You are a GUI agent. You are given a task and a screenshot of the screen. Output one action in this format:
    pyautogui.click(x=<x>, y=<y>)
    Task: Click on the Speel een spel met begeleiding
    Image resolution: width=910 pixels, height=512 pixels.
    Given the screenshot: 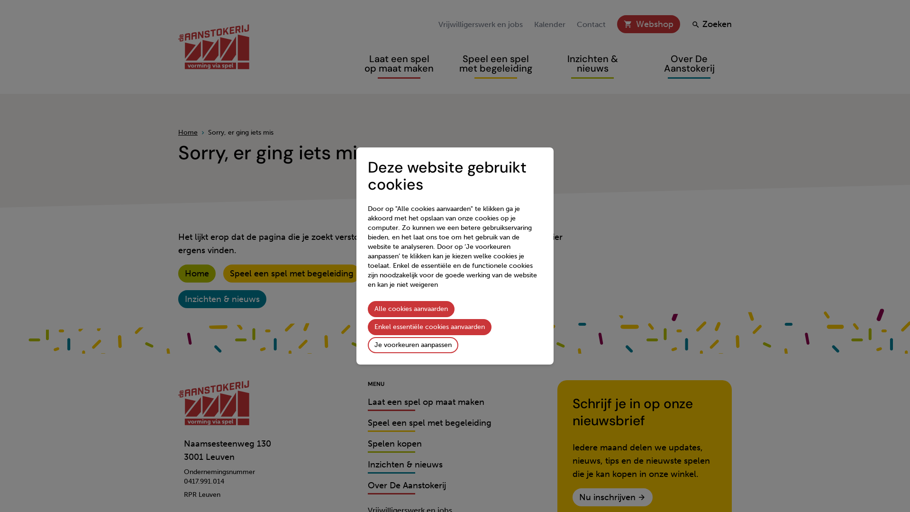 What is the action you would take?
    pyautogui.click(x=429, y=425)
    